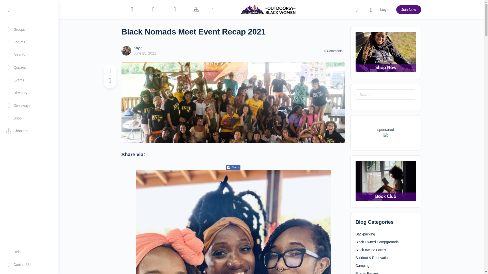 This screenshot has width=488, height=274. Describe the element at coordinates (29, 55) in the screenshot. I see `Book Club` at that location.